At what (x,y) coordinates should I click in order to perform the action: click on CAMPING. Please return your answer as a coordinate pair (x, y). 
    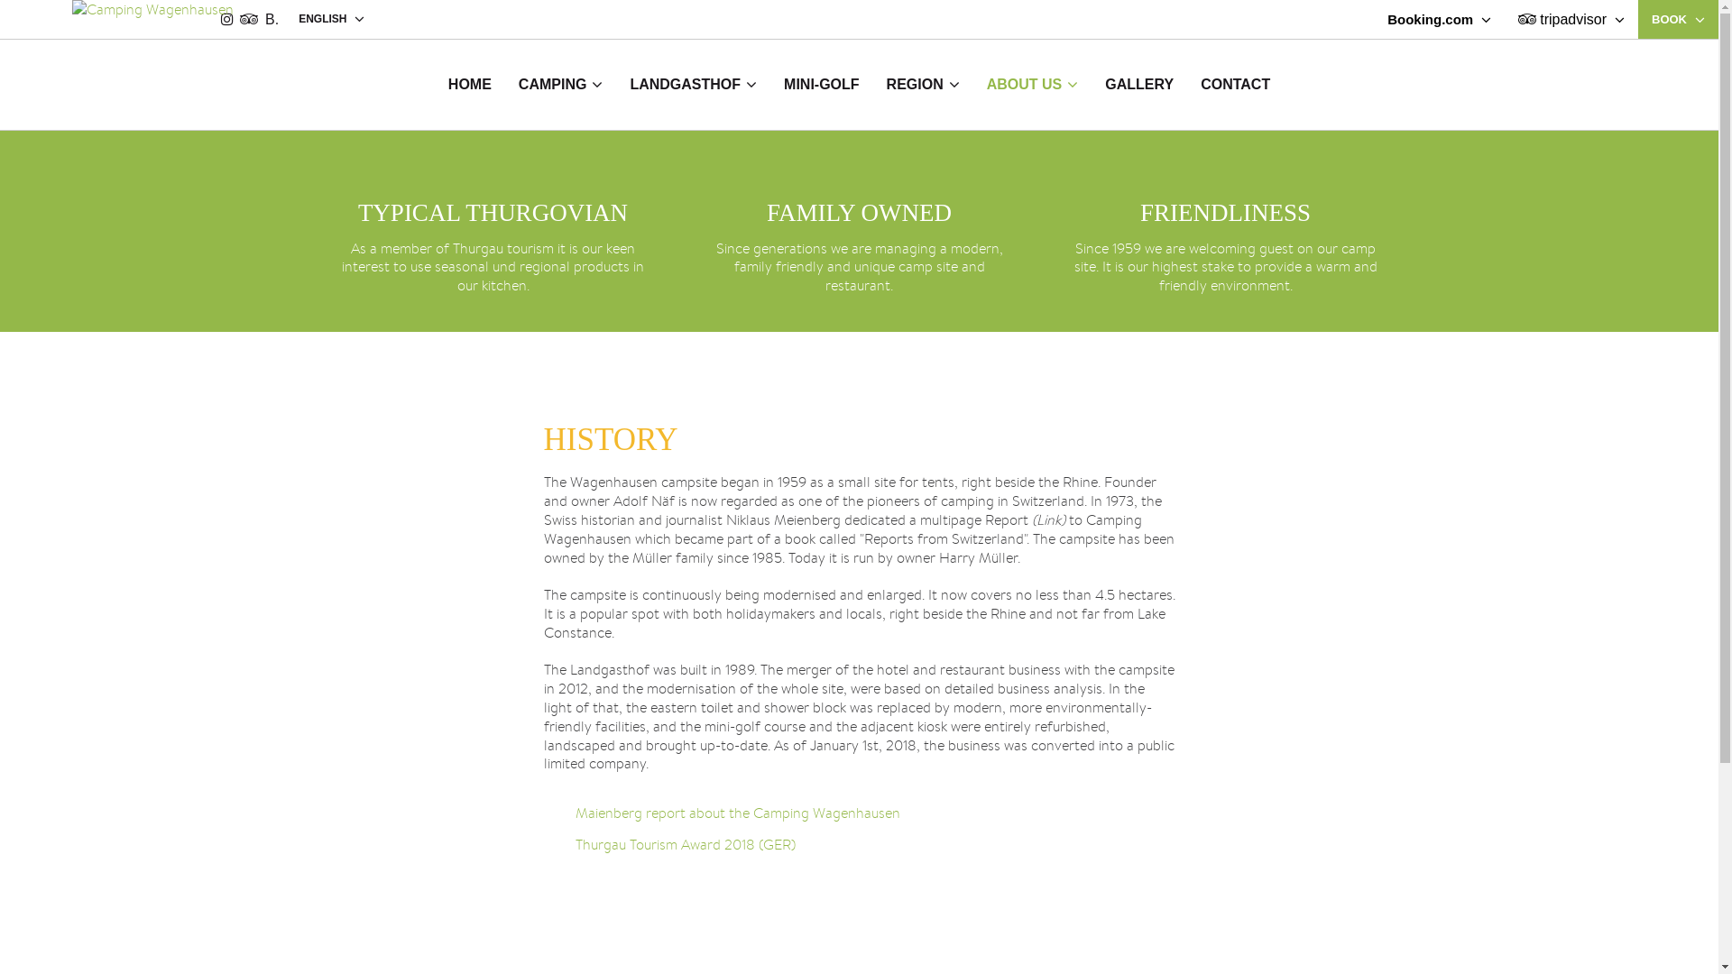
    Looking at the image, I should click on (561, 85).